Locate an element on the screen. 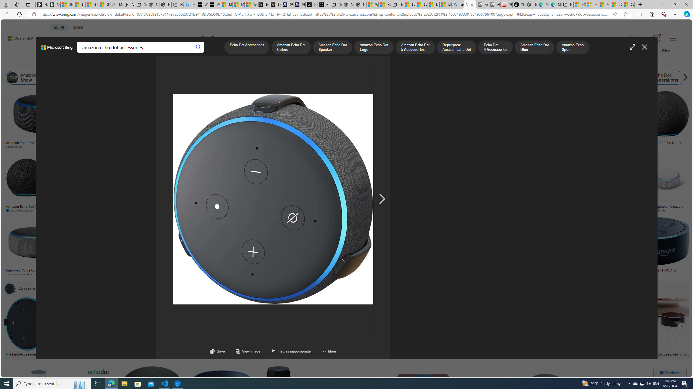 The image size is (693, 389). 15 Best Echo Dot Accessories You Can Buy (2020) | Beebom is located at coordinates (325, 354).